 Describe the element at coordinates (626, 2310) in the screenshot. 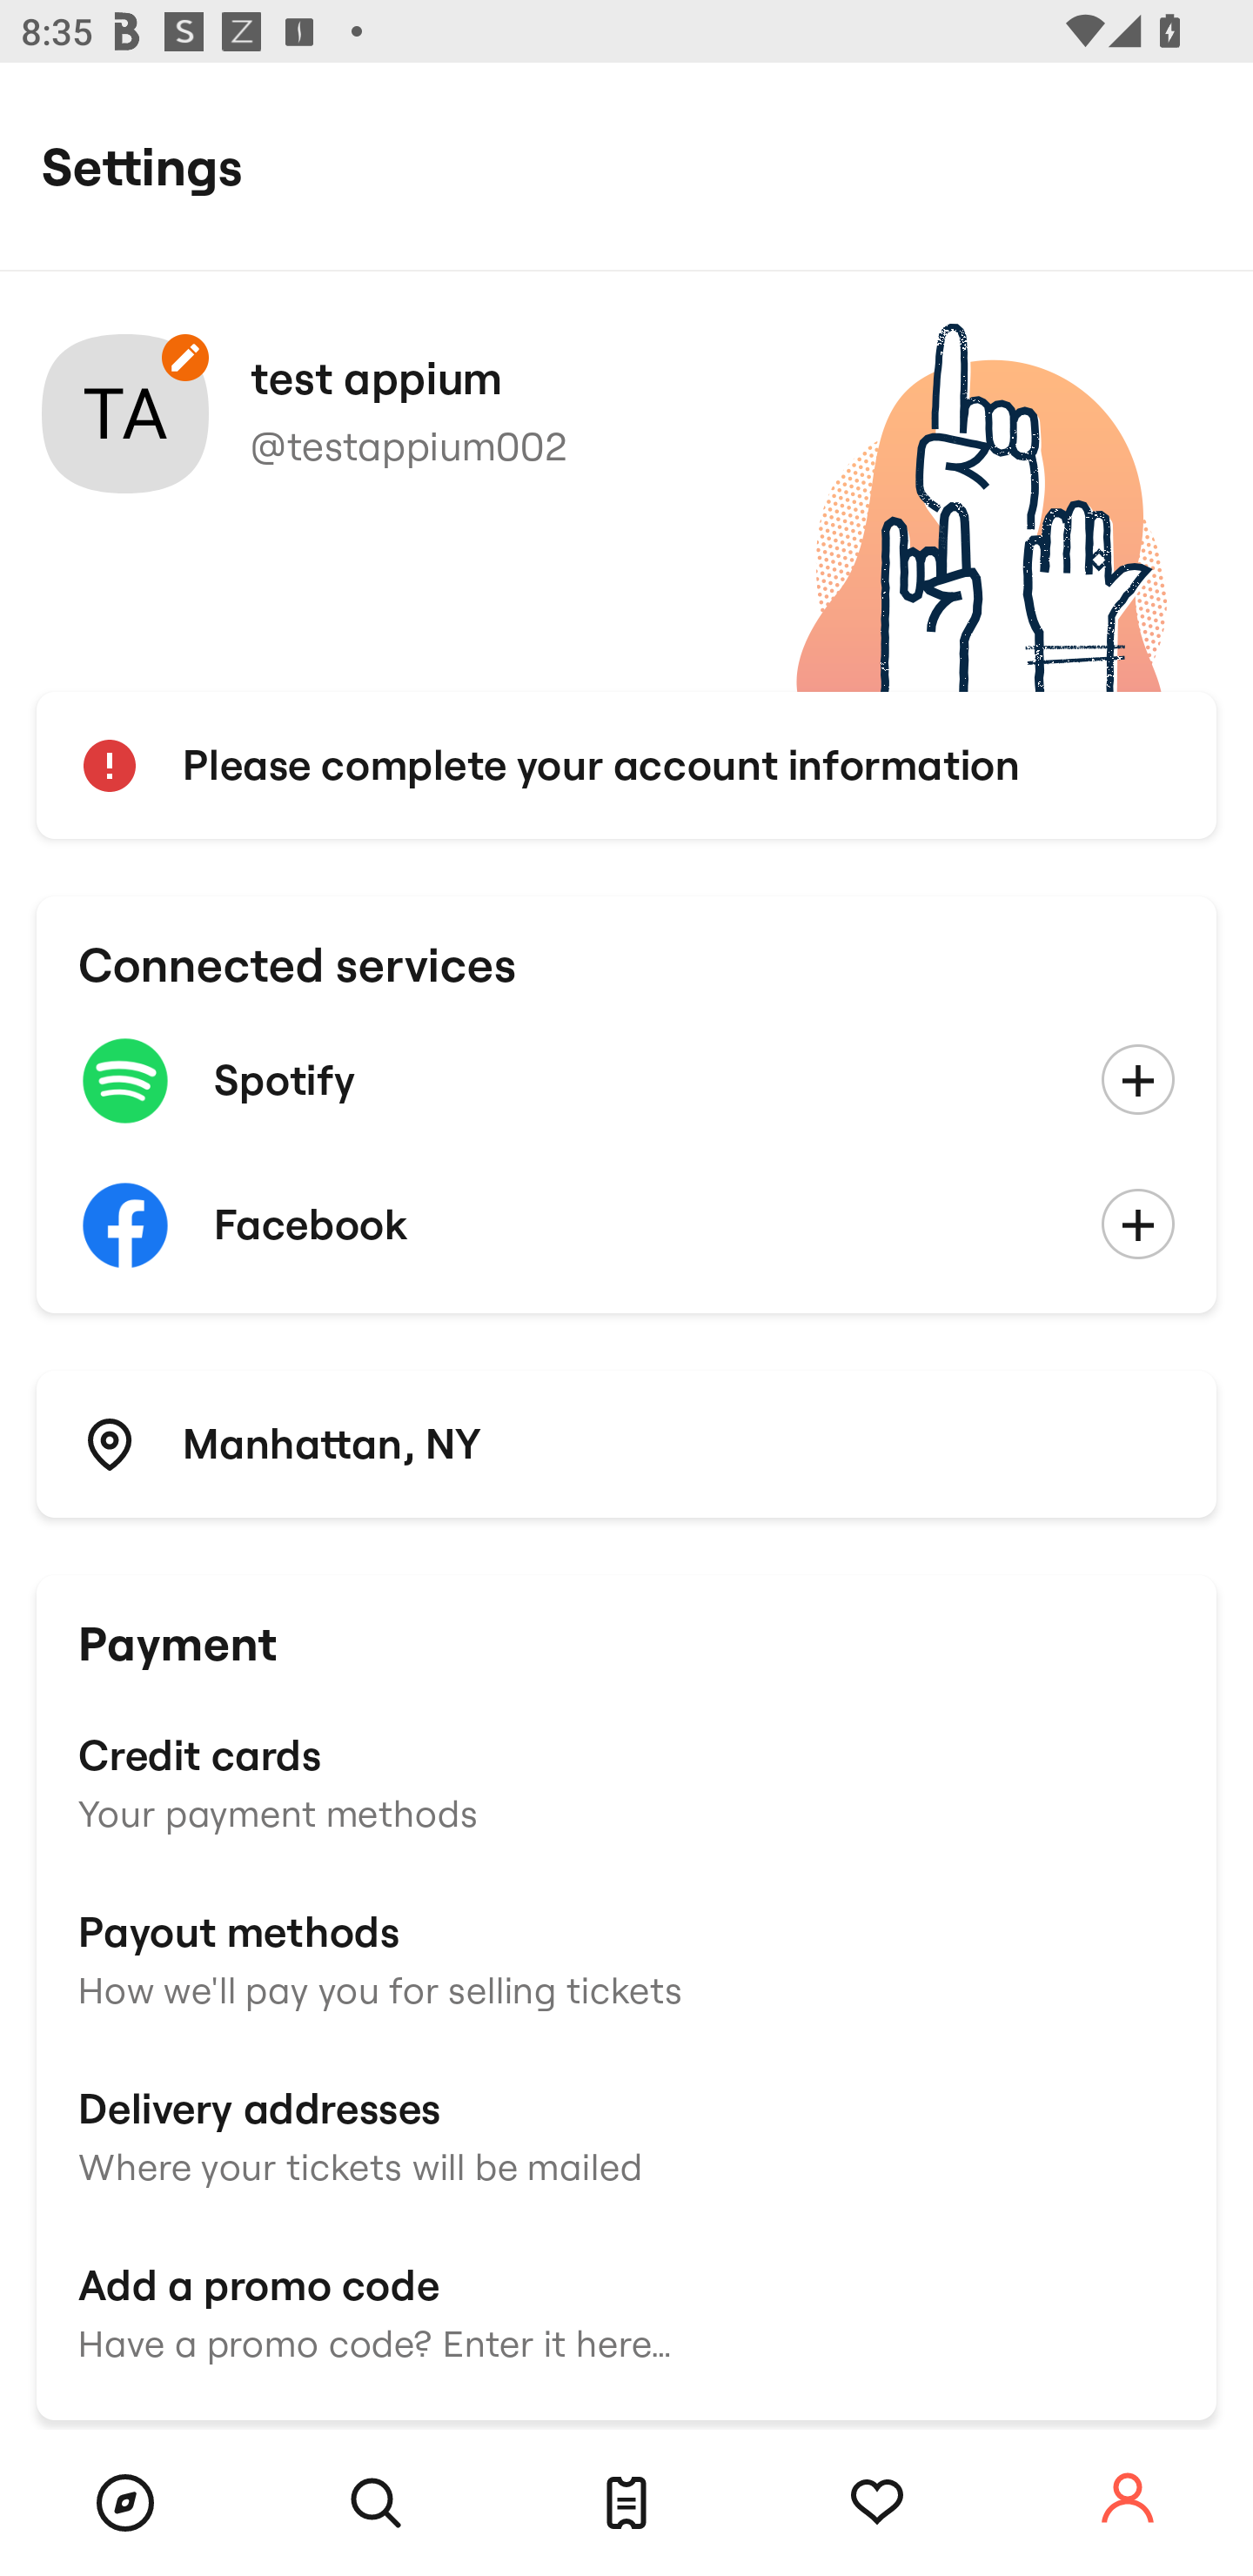

I see `Add a promo code Have a promo code? Enter it here…` at that location.